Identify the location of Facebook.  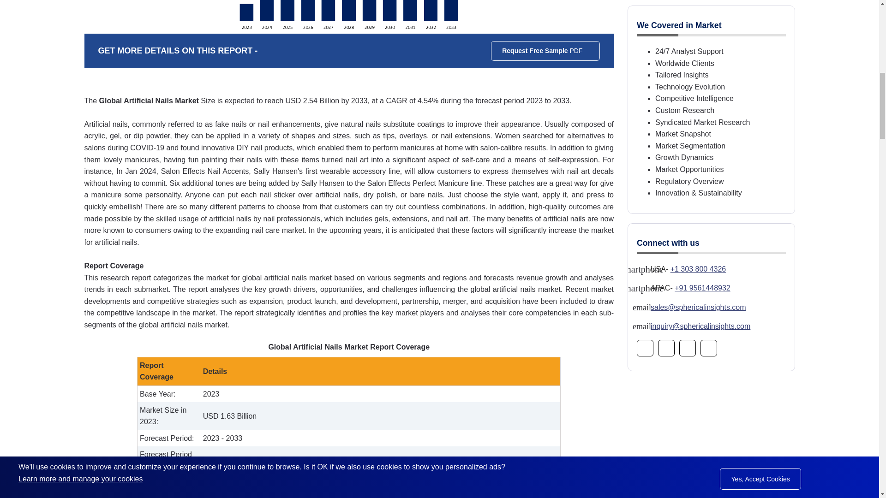
(645, 348).